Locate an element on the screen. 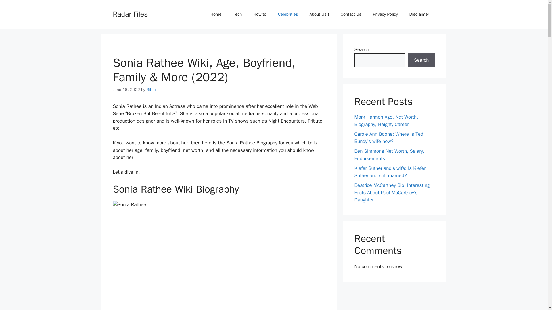  Privacy Policy is located at coordinates (385, 14).